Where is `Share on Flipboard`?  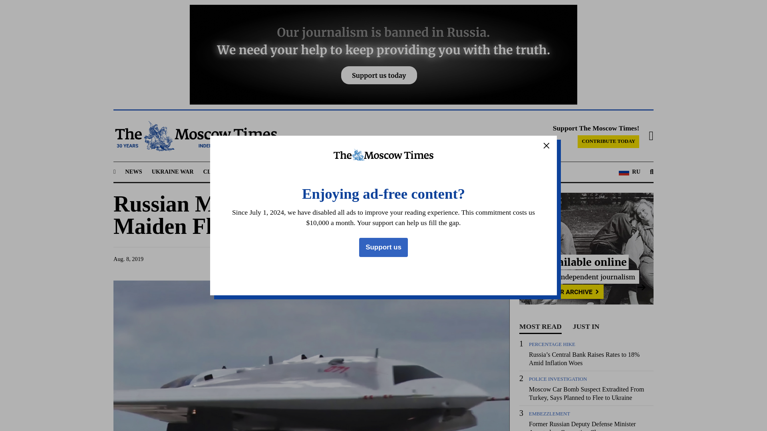
Share on Flipboard is located at coordinates (487, 259).